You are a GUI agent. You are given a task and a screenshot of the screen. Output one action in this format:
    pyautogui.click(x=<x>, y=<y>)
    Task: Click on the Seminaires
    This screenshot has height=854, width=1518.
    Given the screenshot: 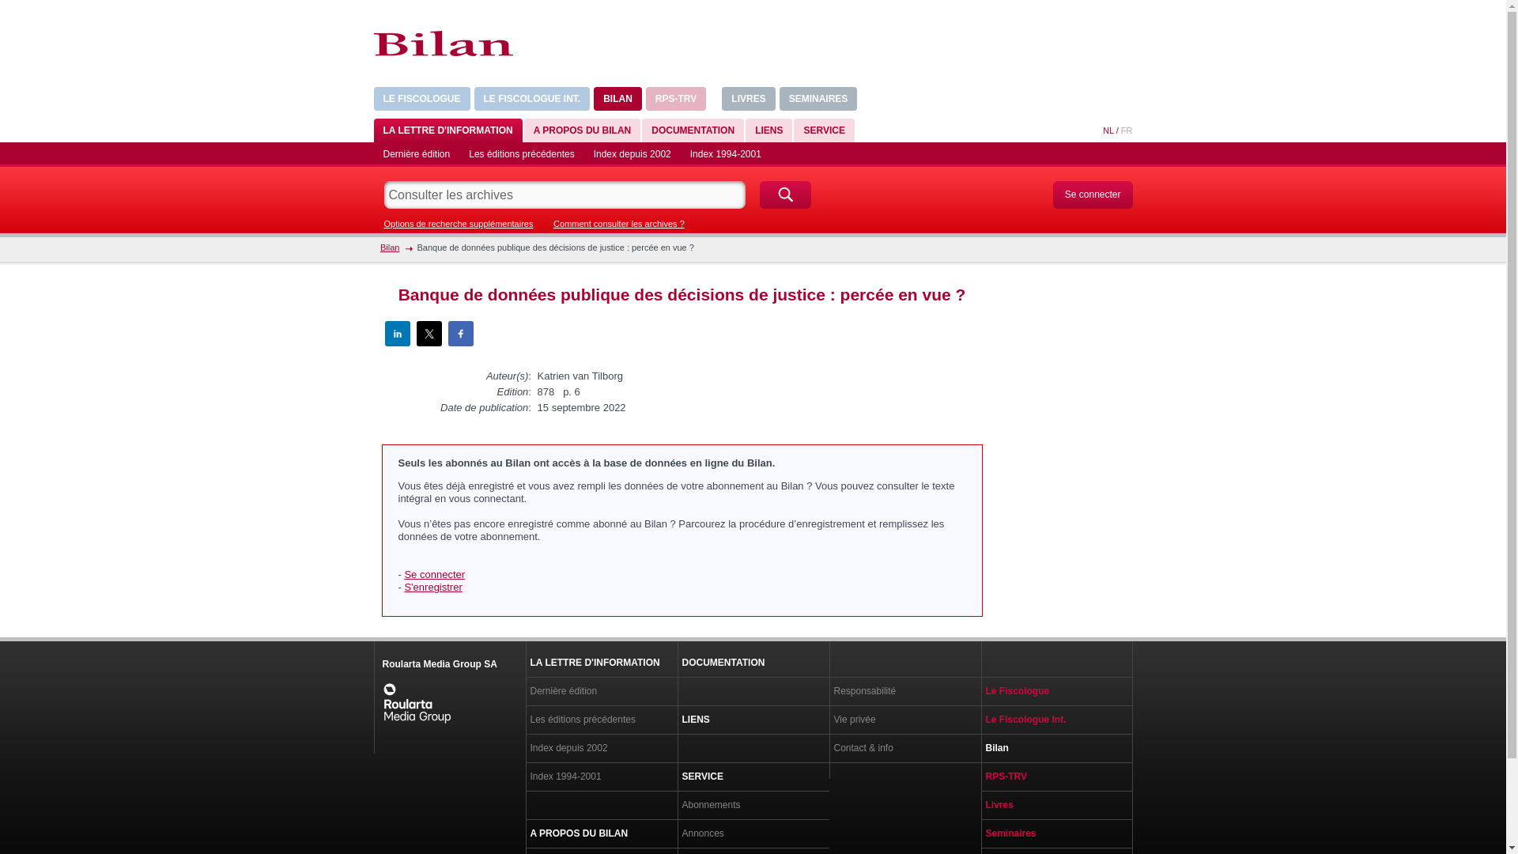 What is the action you would take?
    pyautogui.click(x=1056, y=833)
    